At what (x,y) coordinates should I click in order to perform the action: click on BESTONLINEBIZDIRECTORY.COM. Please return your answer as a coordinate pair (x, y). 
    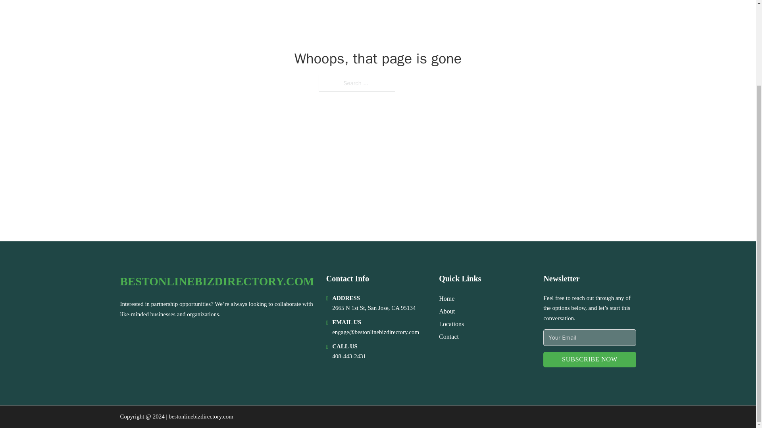
    Looking at the image, I should click on (217, 281).